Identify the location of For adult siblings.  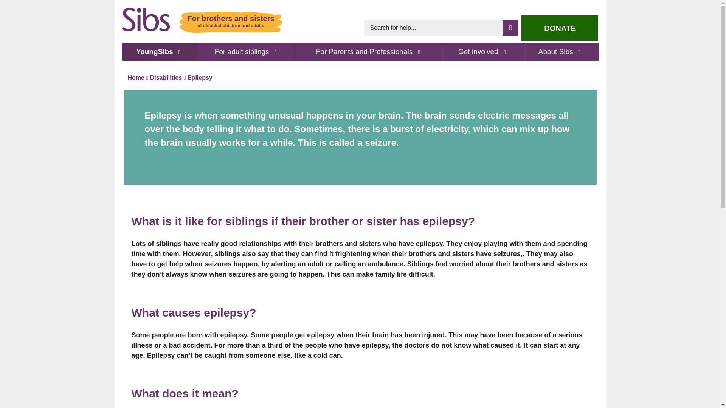
(248, 51).